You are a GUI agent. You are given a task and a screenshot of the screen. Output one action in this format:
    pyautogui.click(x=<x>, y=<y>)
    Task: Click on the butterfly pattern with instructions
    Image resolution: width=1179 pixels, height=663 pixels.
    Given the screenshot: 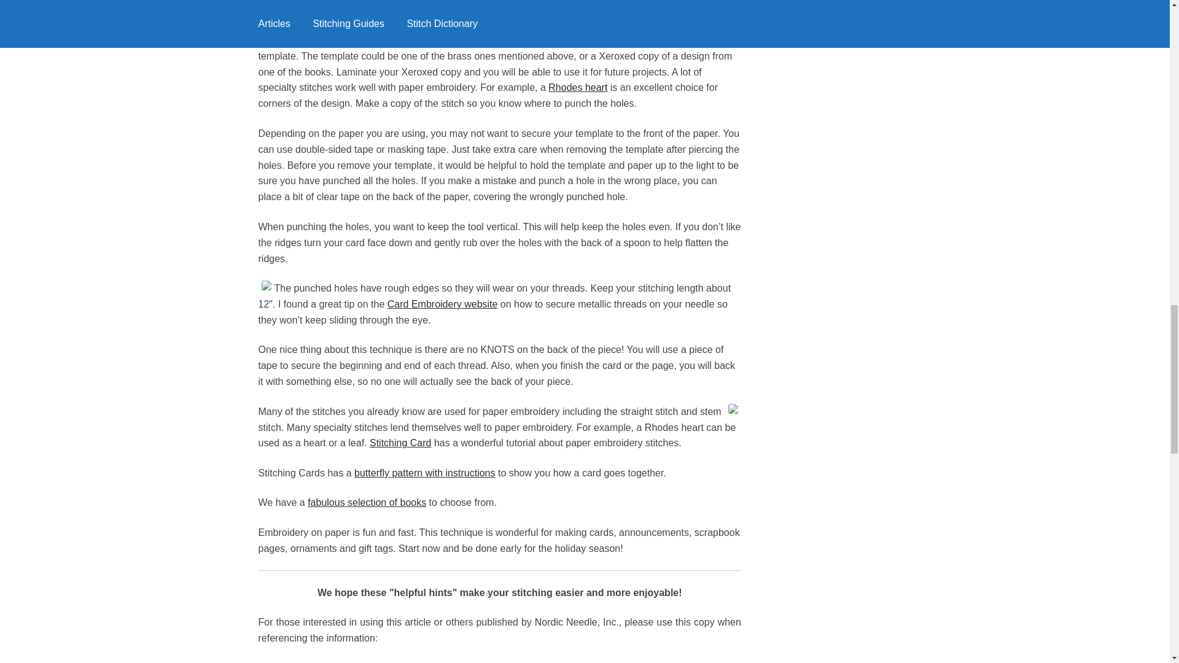 What is the action you would take?
    pyautogui.click(x=425, y=473)
    